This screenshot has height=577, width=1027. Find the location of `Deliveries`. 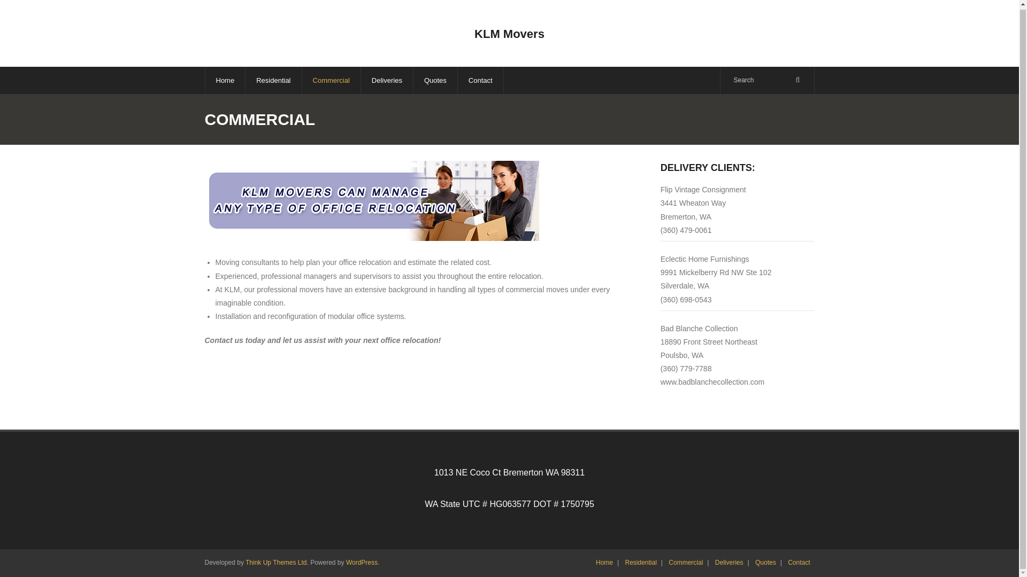

Deliveries is located at coordinates (386, 80).